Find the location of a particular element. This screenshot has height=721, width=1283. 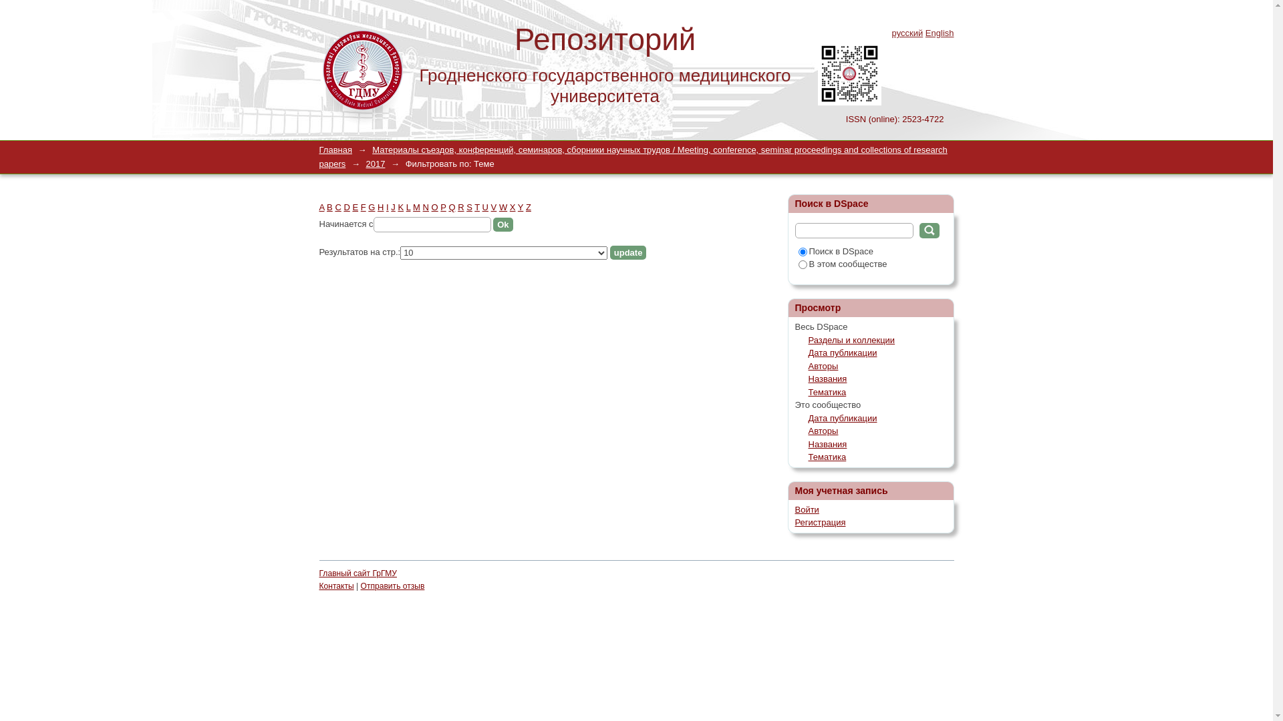

G is located at coordinates (372, 207).